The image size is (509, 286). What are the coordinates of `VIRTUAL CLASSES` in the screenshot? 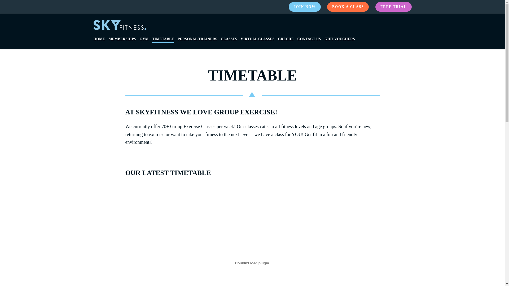 It's located at (258, 39).